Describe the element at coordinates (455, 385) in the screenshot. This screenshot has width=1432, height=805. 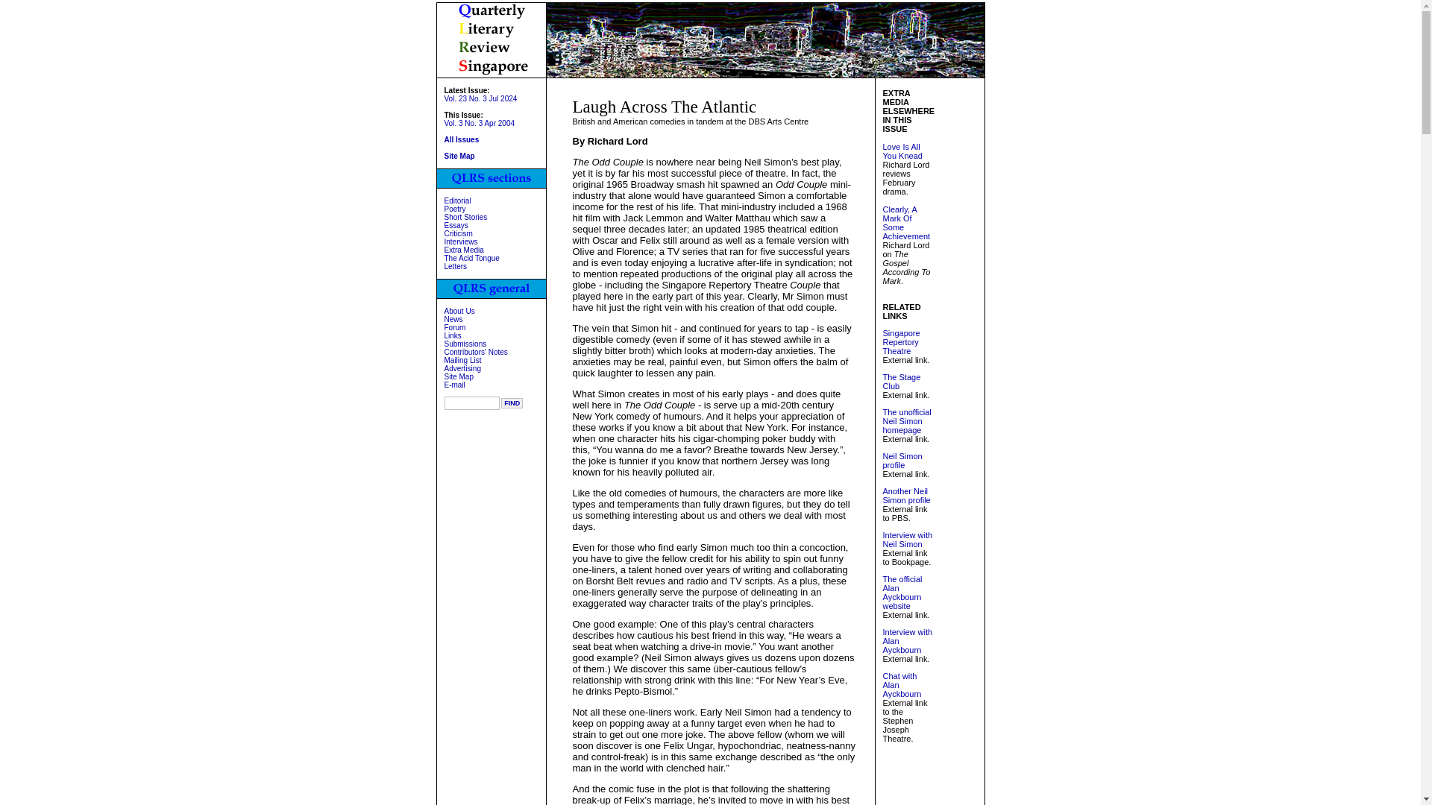
I see `E-mail` at that location.